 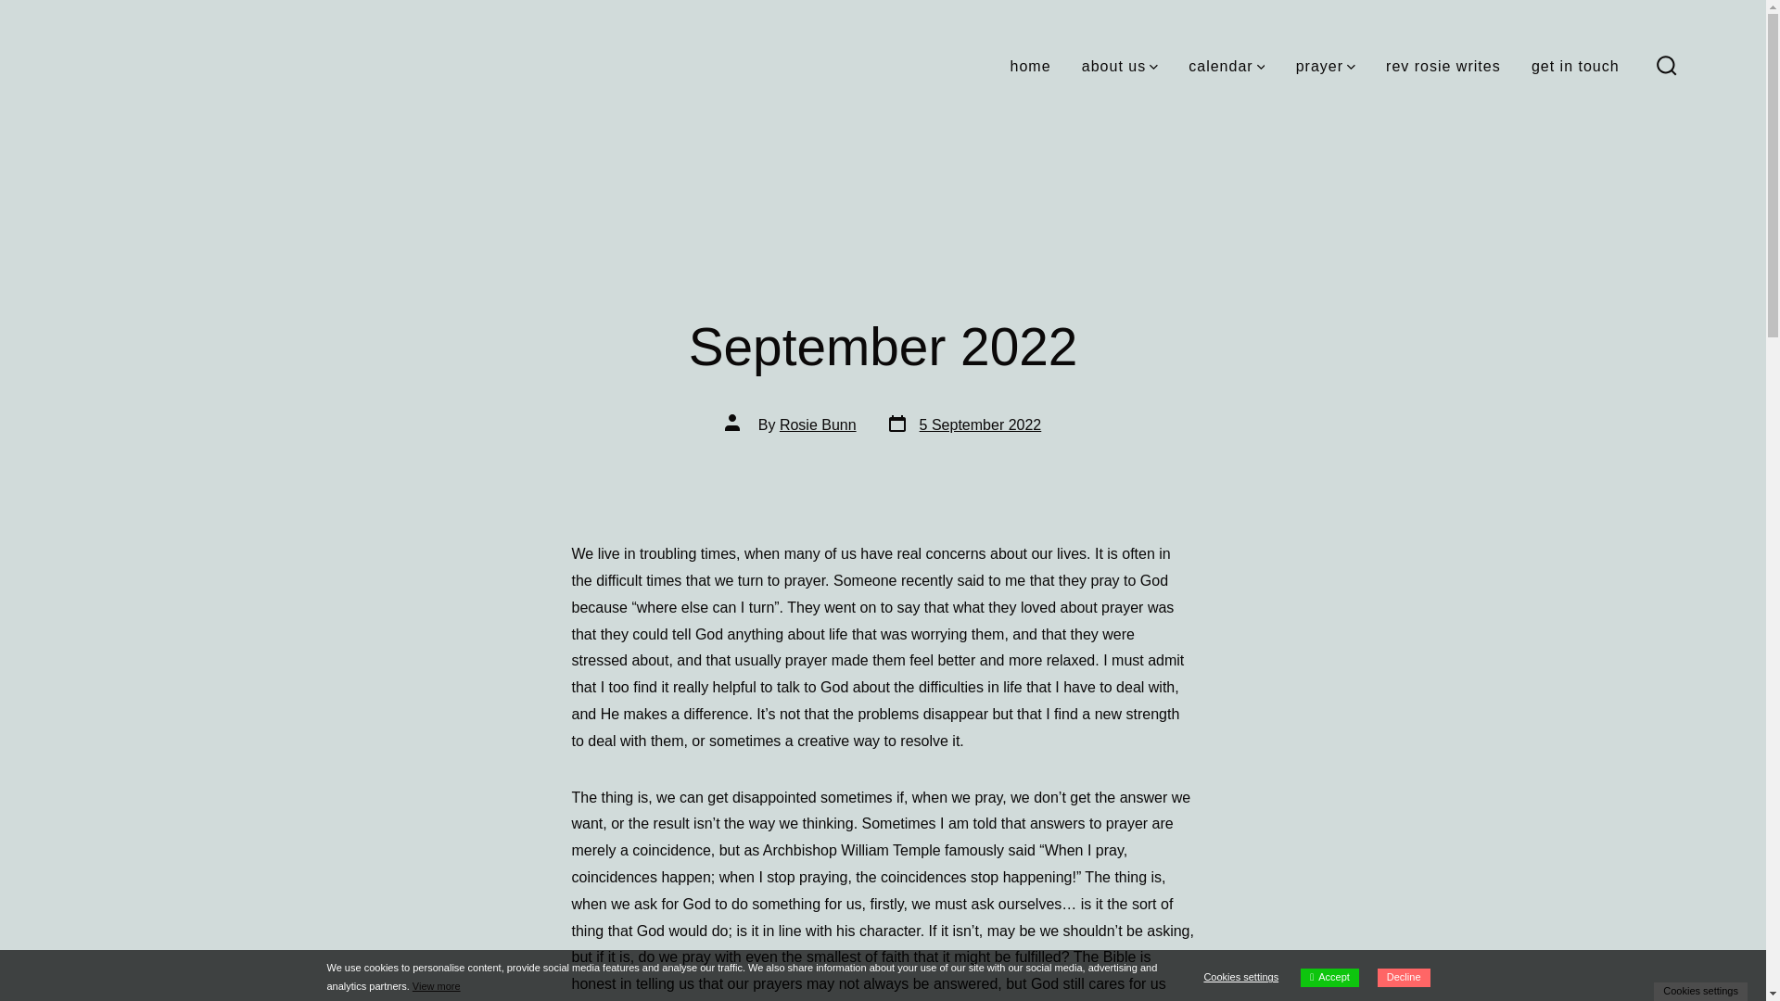 What do you see at coordinates (1575, 67) in the screenshot?
I see `get in touch` at bounding box center [1575, 67].